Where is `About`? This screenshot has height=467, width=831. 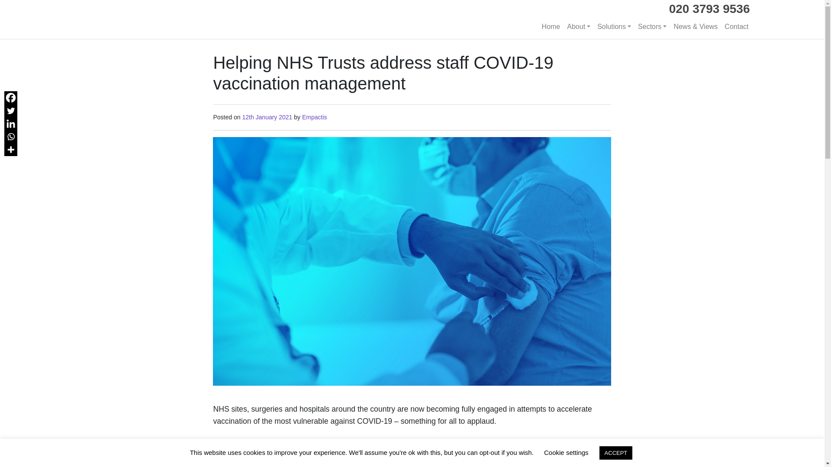
About is located at coordinates (578, 27).